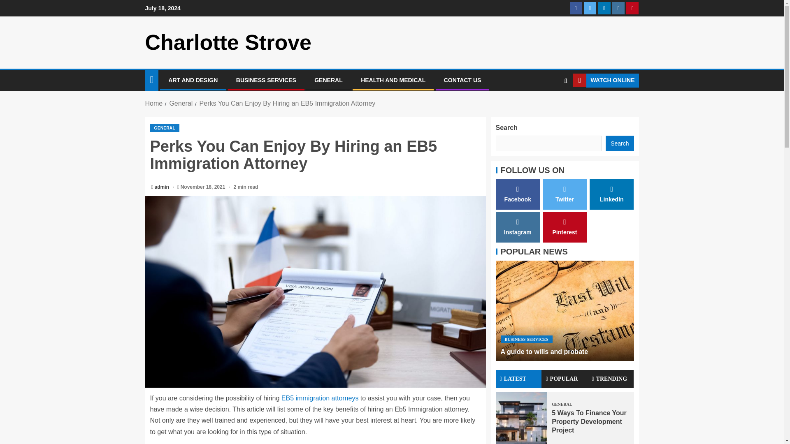  I want to click on ART AND DESIGN, so click(193, 80).